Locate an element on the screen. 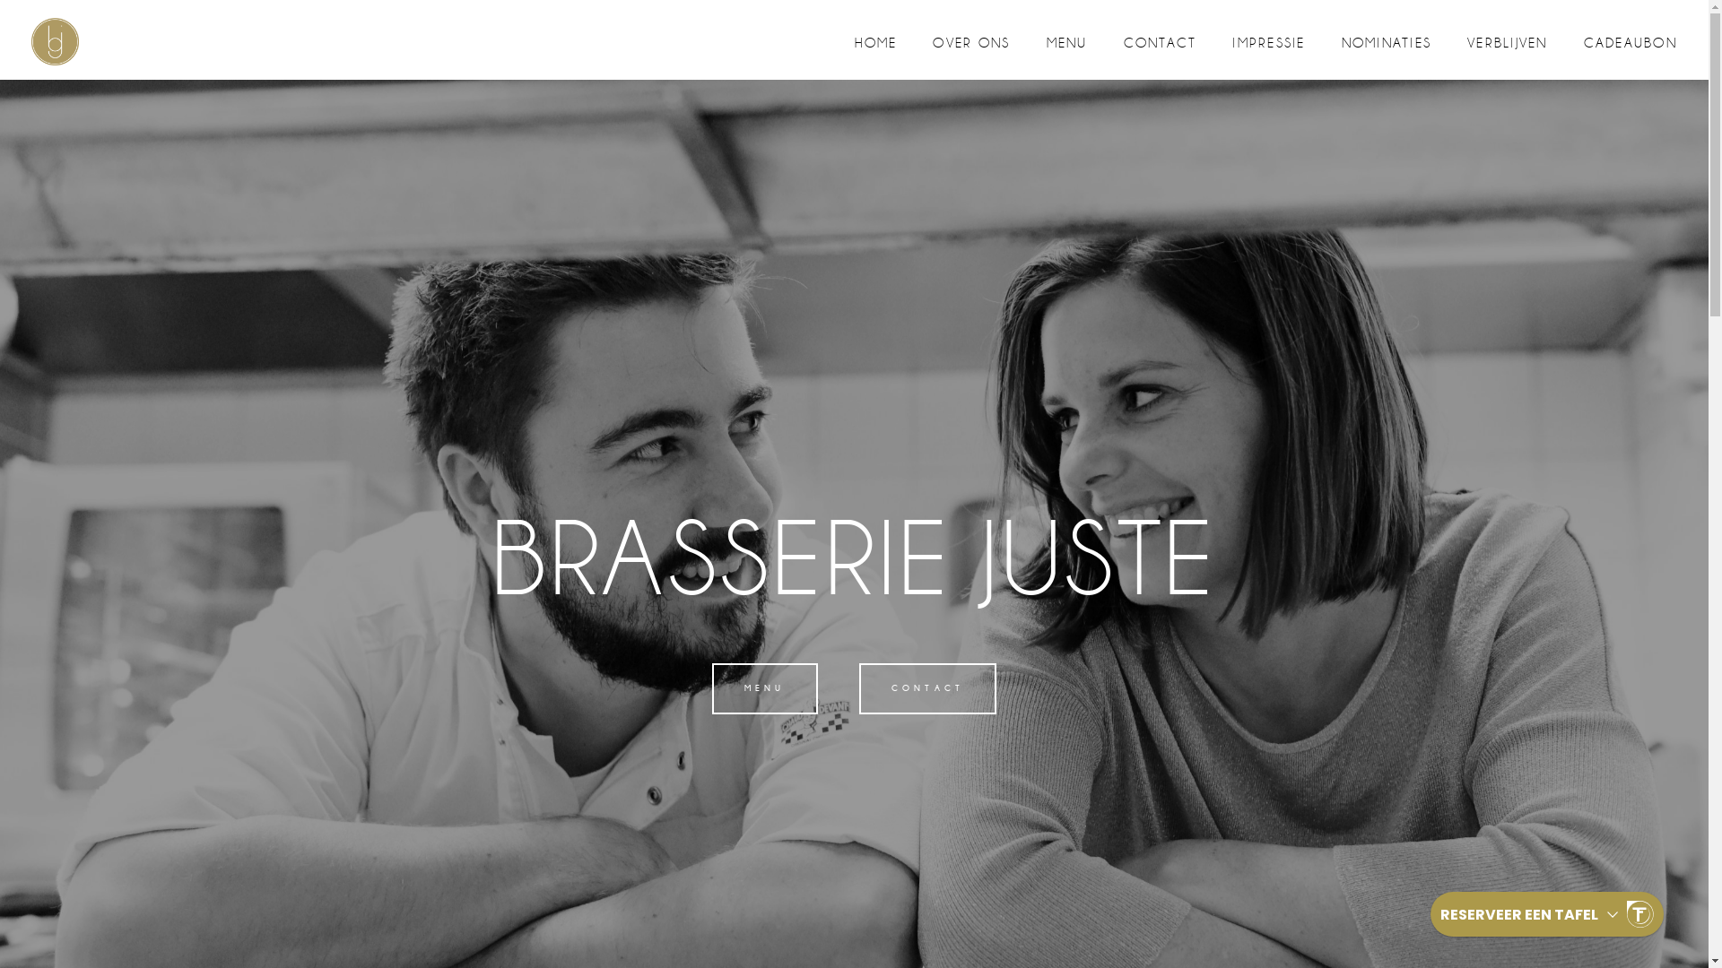 The height and width of the screenshot is (968, 1722). VERBLIJVEN is located at coordinates (1508, 43).